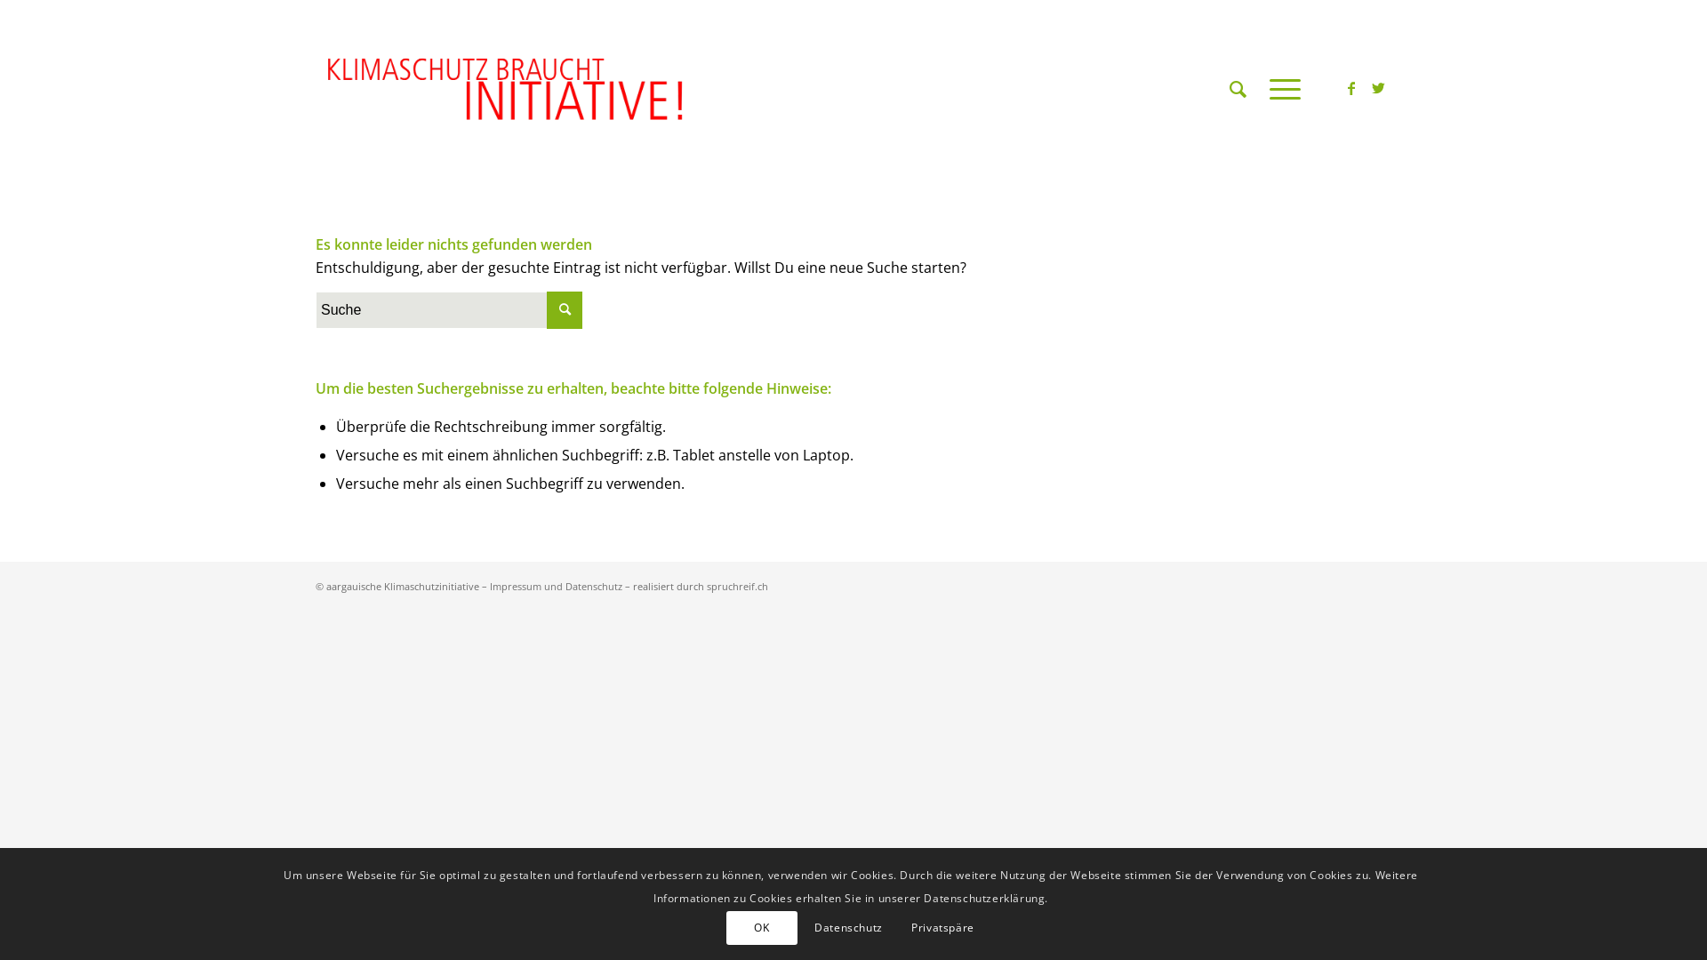 The width and height of the screenshot is (1707, 960). I want to click on Datenschutz, so click(848, 927).